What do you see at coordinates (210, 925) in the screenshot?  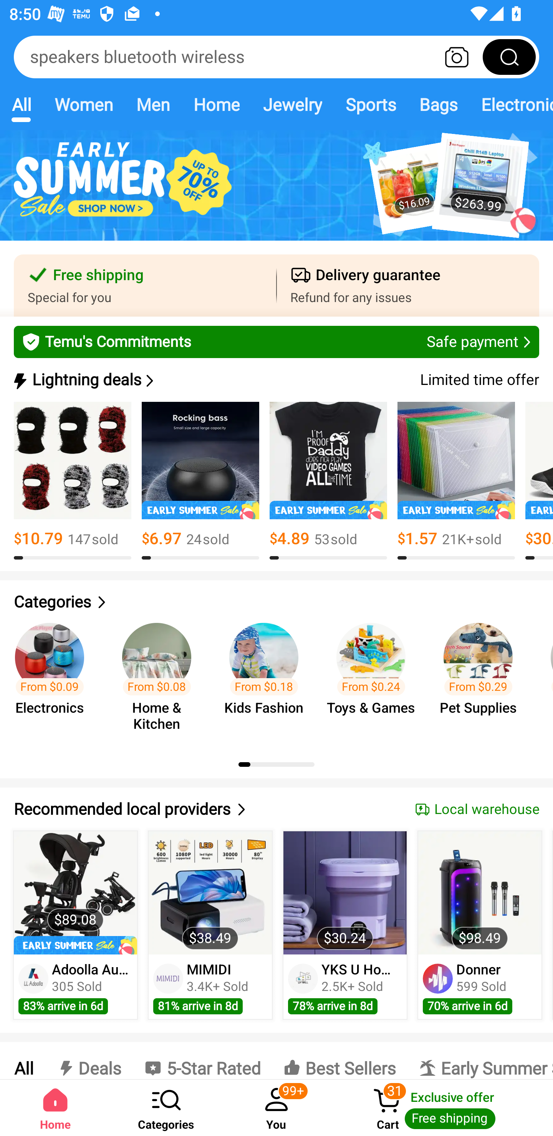 I see `$38.49 MIMIDI 3.4K+ Sold 81% arrive in 8d` at bounding box center [210, 925].